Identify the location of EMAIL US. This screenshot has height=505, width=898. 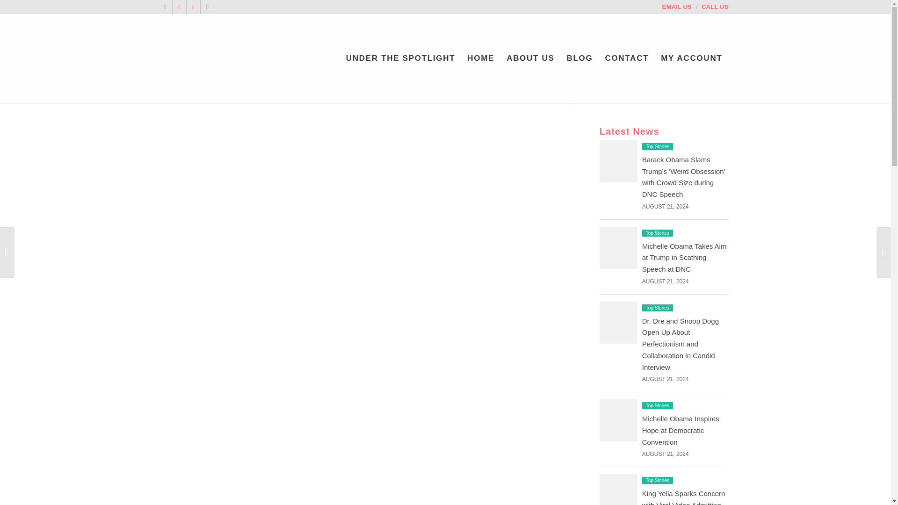
(677, 7).